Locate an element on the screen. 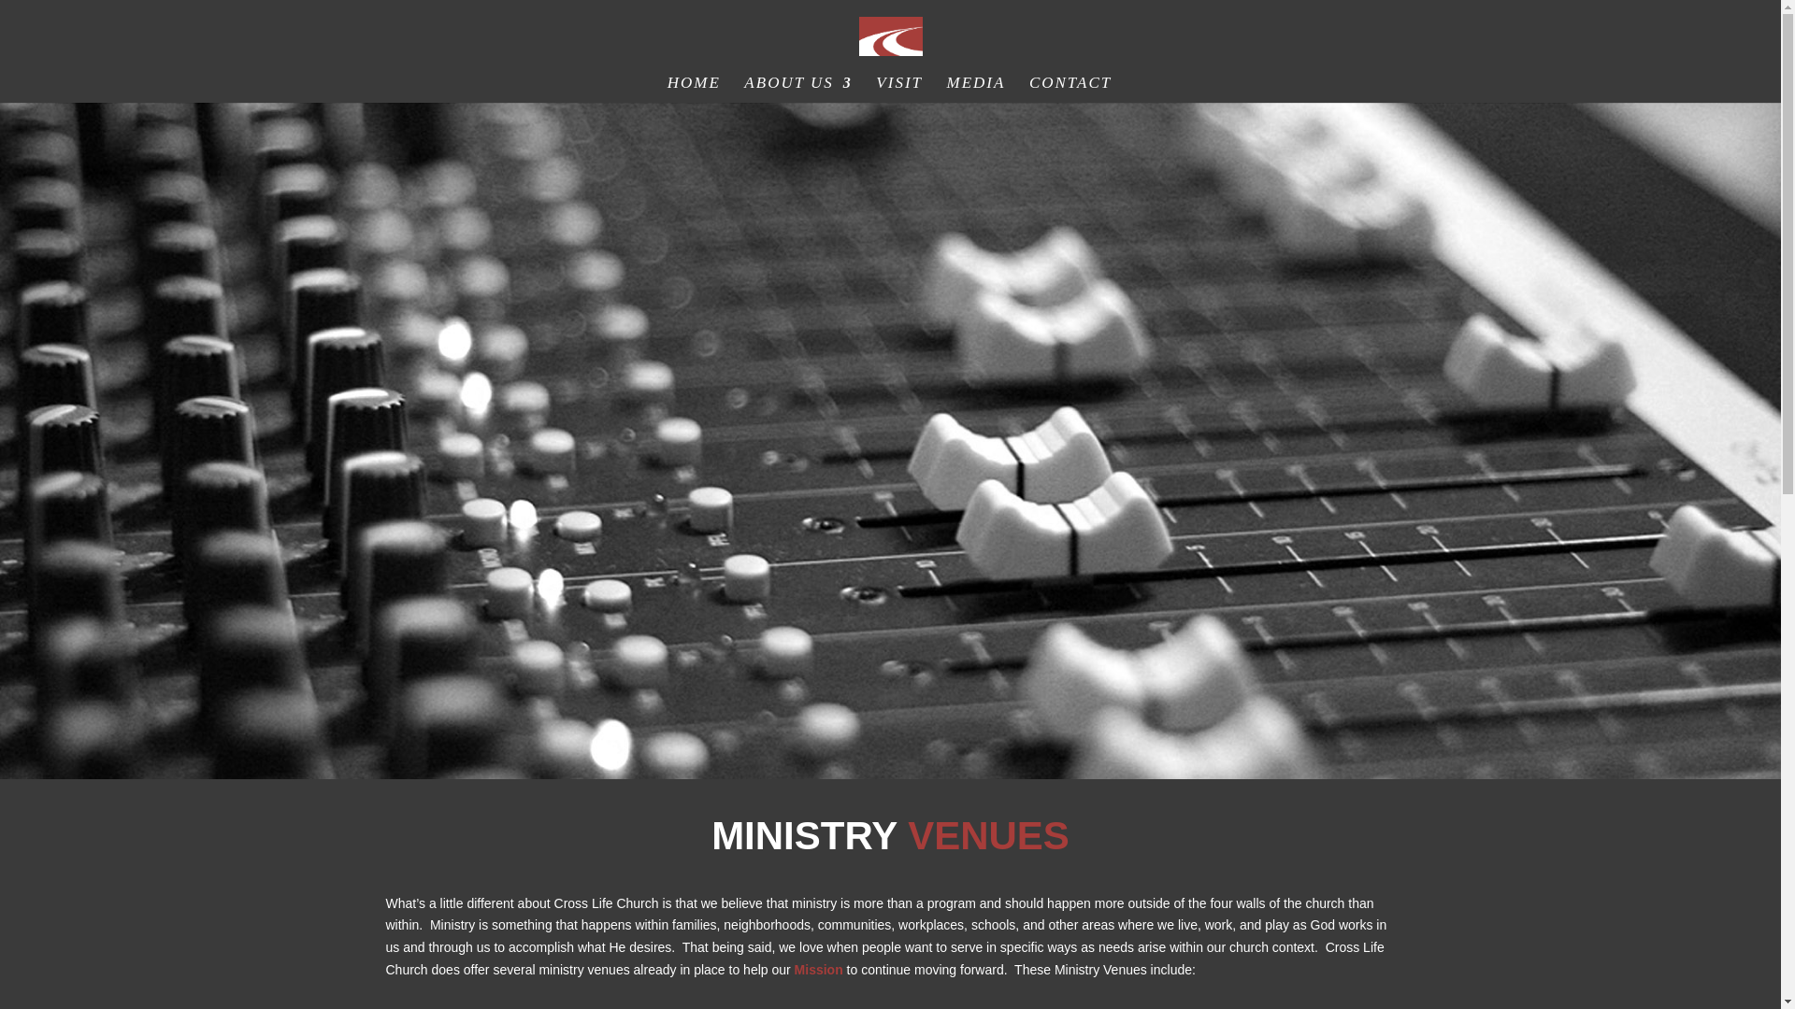  Mission is located at coordinates (819, 970).